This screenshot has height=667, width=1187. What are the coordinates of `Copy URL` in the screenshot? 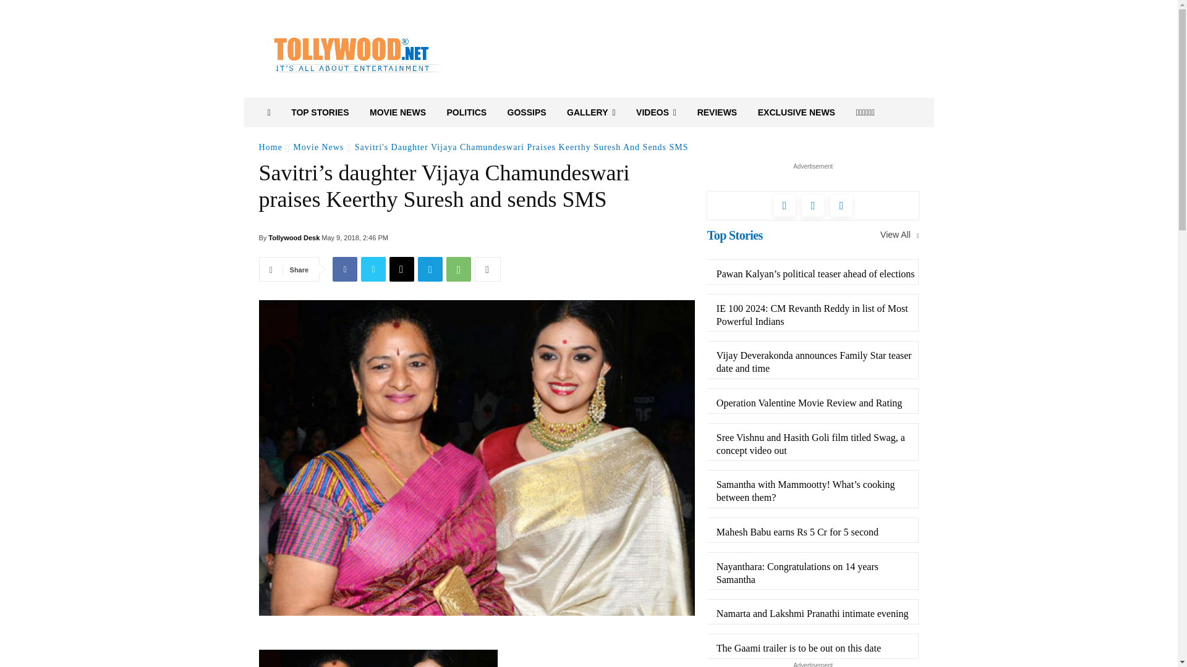 It's located at (402, 269).